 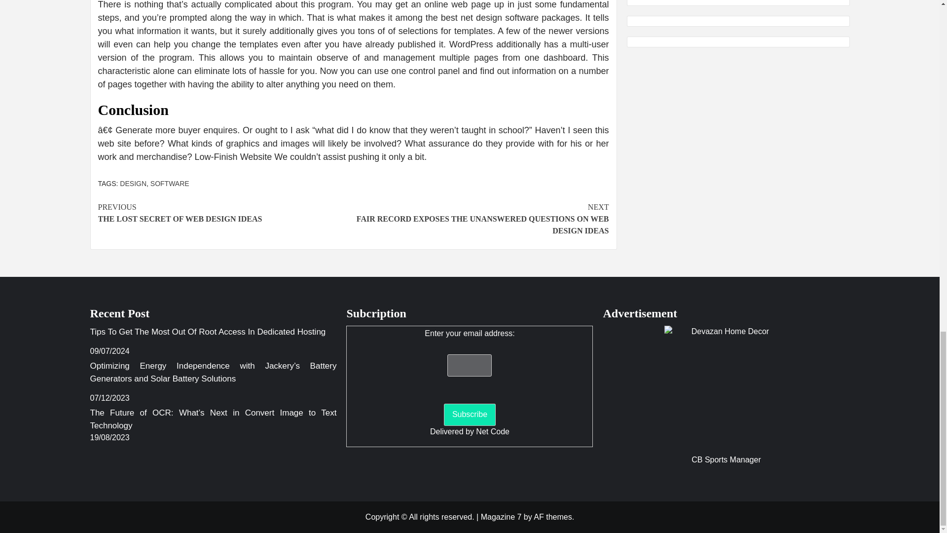 I want to click on SOFTWARE, so click(x=133, y=184).